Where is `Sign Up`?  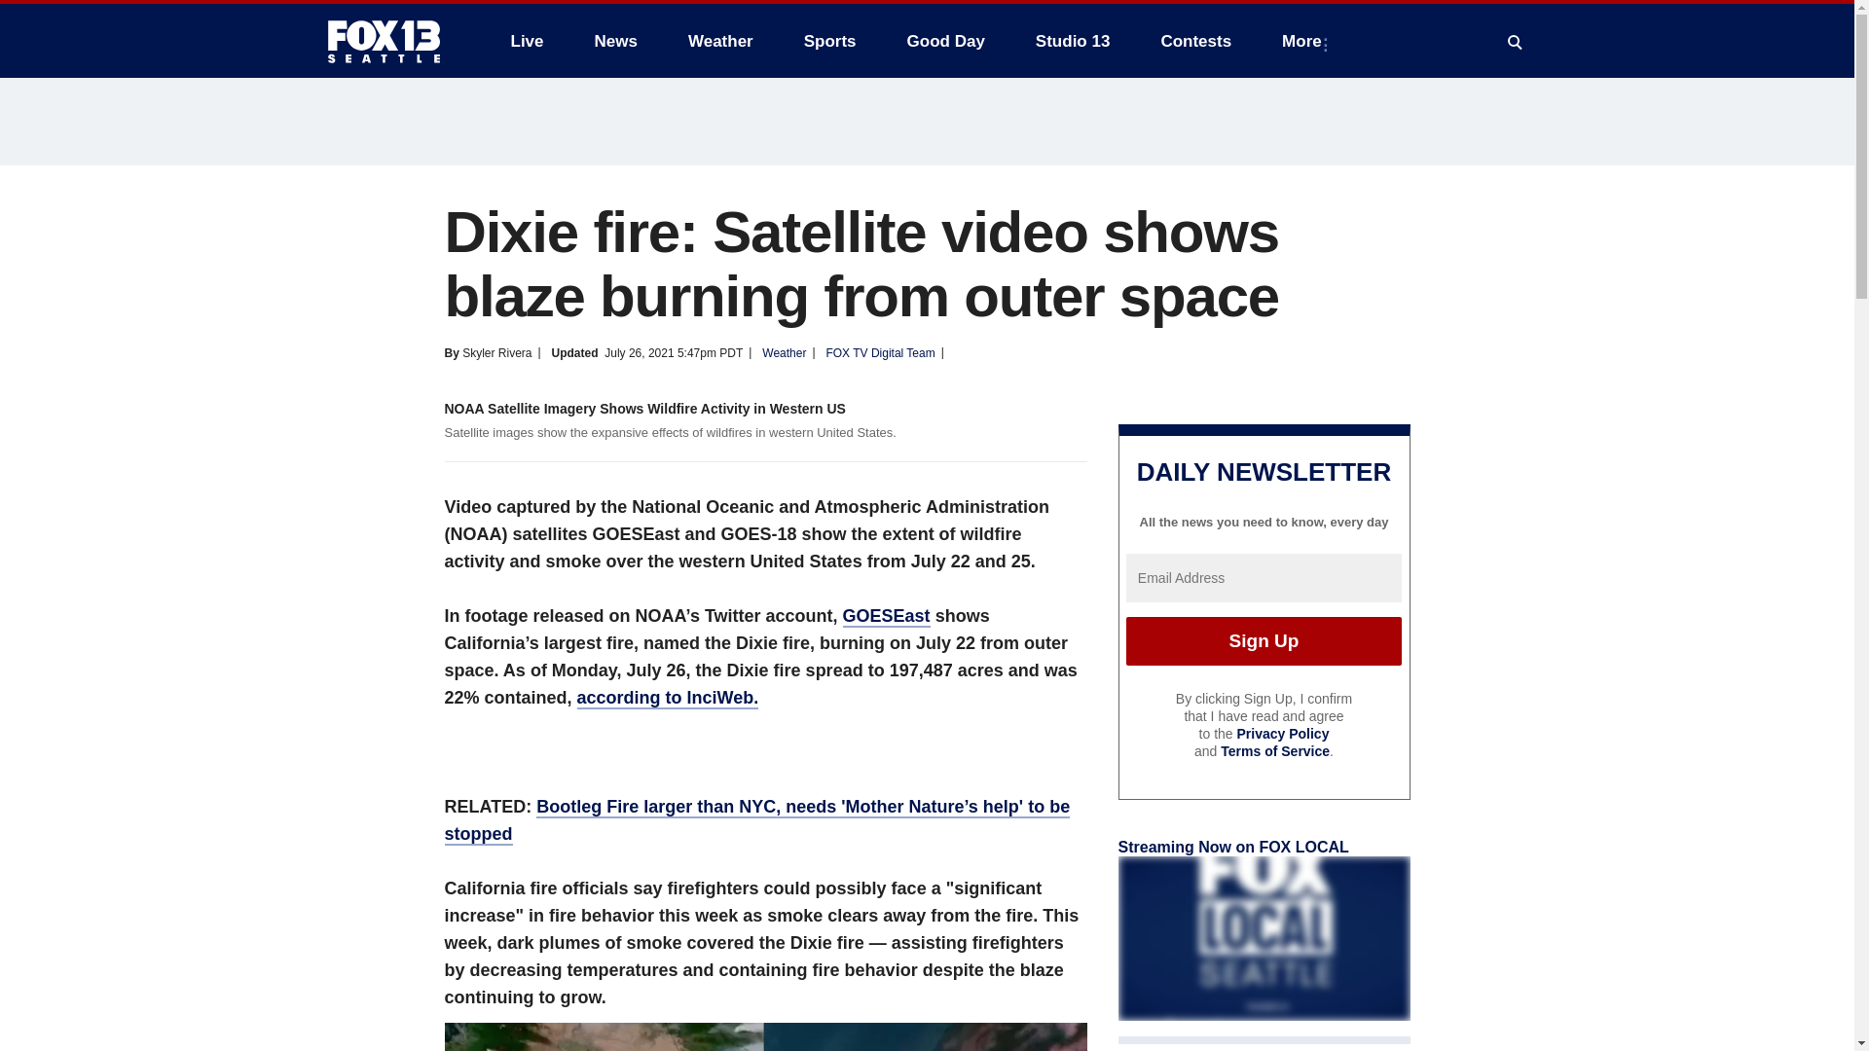 Sign Up is located at coordinates (1264, 640).